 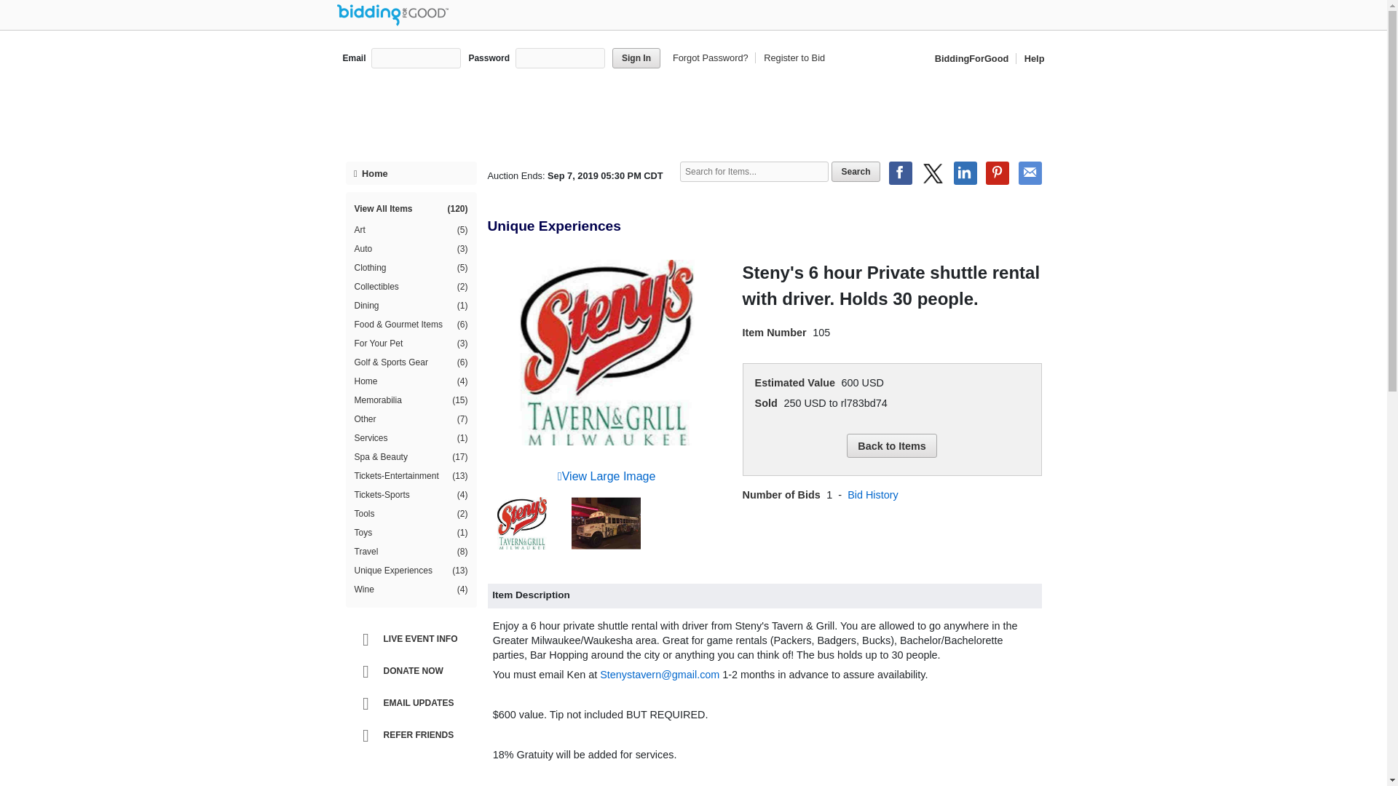 What do you see at coordinates (965, 173) in the screenshot?
I see `LinkedIn` at bounding box center [965, 173].